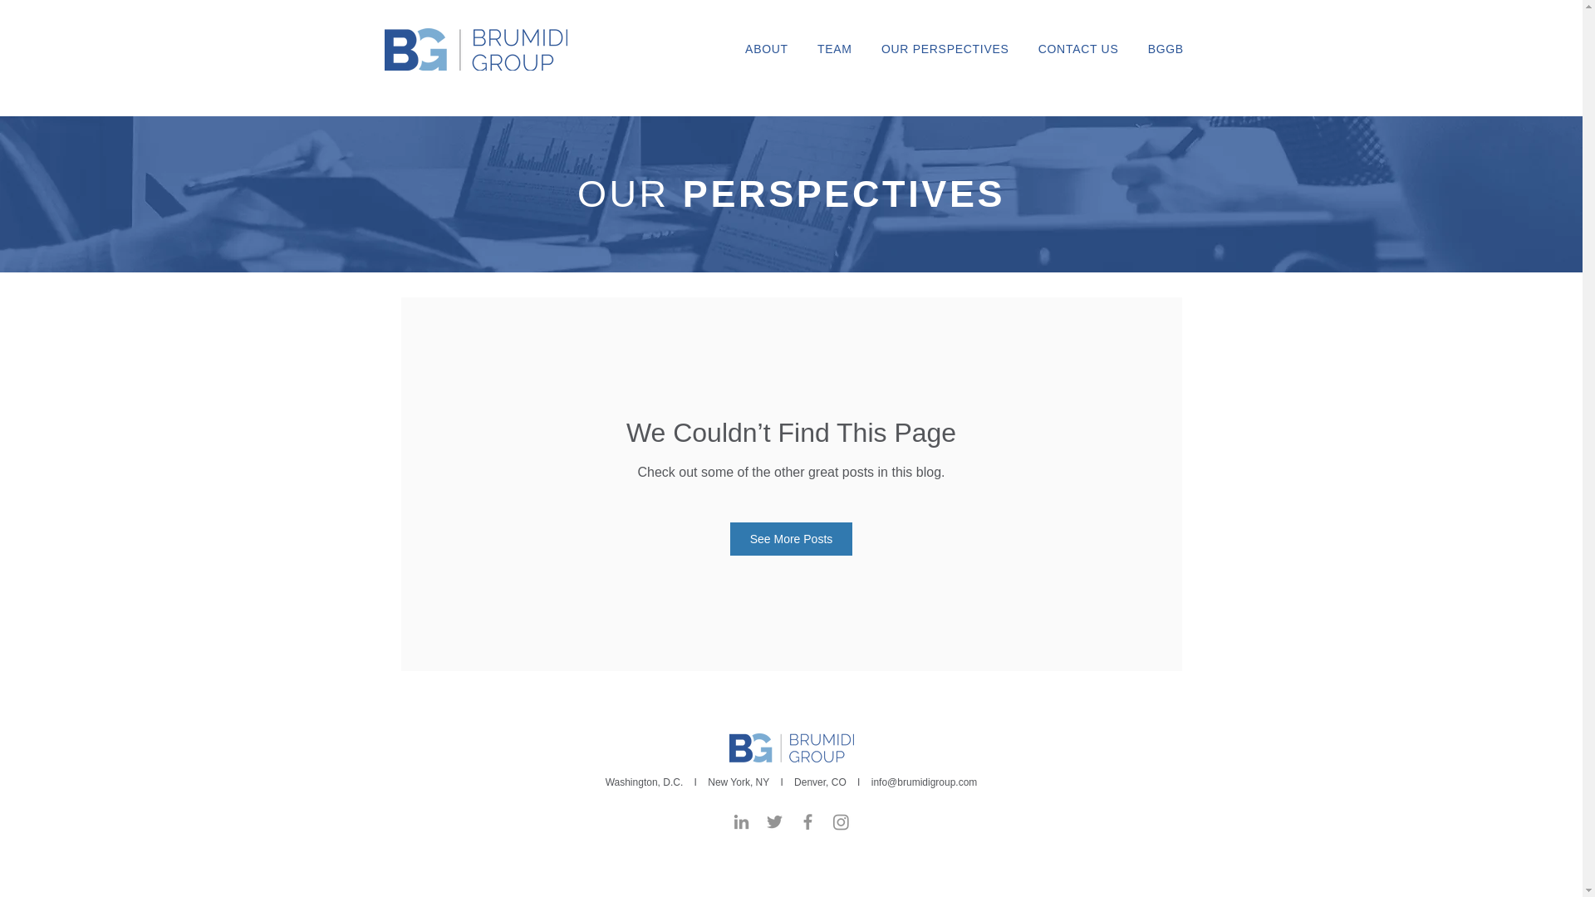  What do you see at coordinates (945, 48) in the screenshot?
I see `OUR PERSPECTIVES` at bounding box center [945, 48].